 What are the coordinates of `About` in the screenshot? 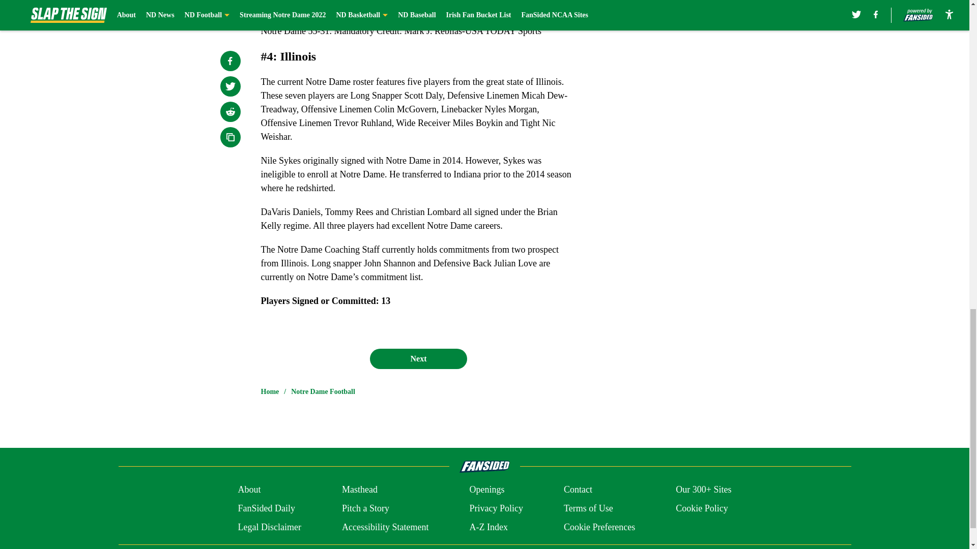 It's located at (249, 490).